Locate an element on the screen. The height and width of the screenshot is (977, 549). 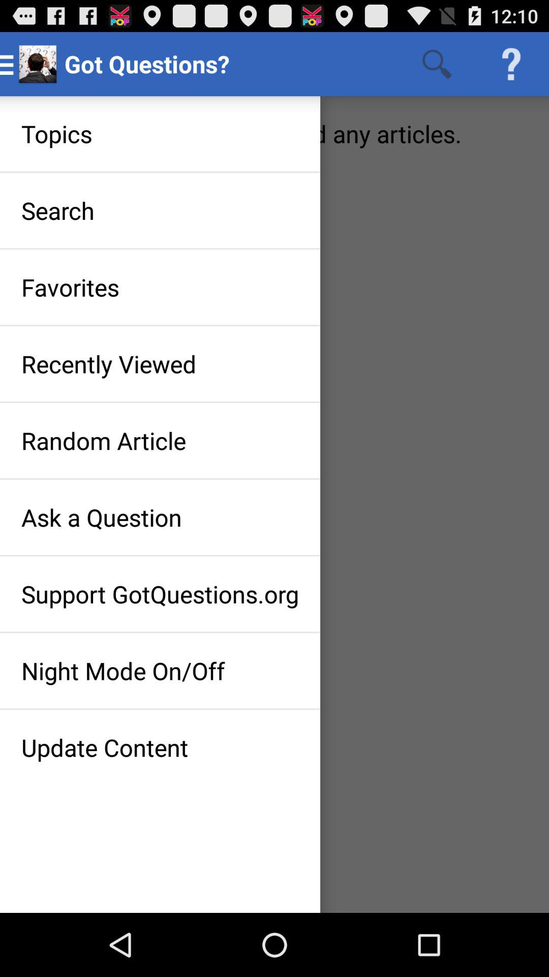
click on the icon right to the text got questions is located at coordinates (437, 64).